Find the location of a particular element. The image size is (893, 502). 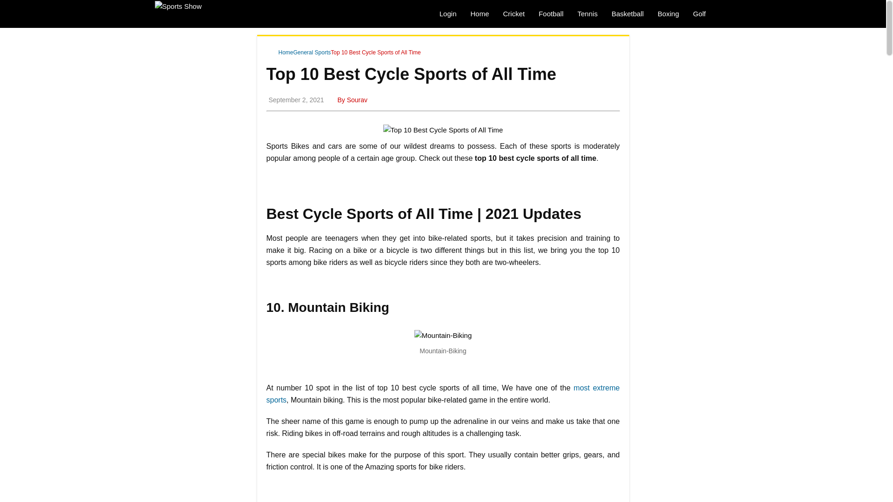

Football is located at coordinates (551, 14).